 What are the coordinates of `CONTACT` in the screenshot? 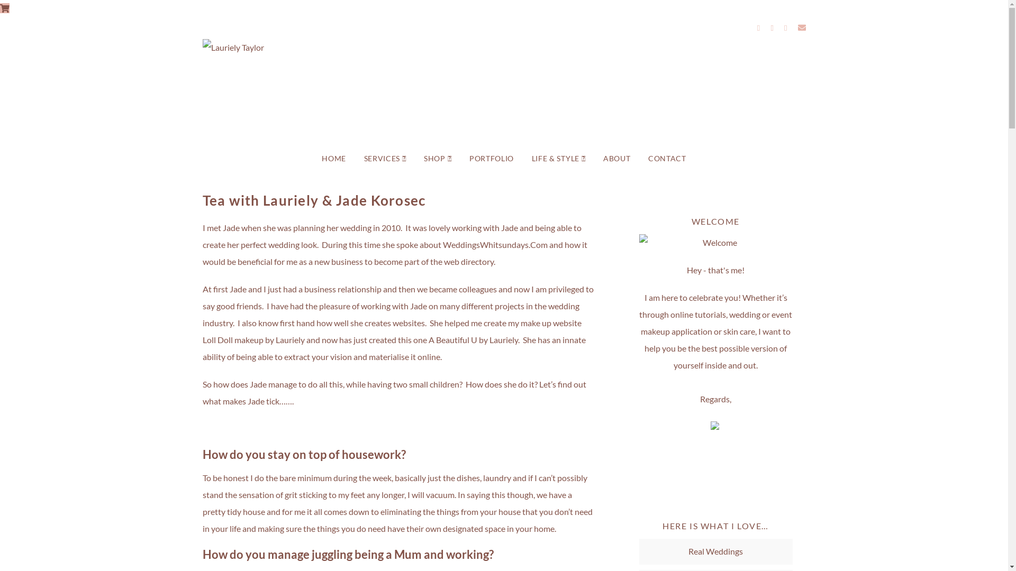 It's located at (667, 159).